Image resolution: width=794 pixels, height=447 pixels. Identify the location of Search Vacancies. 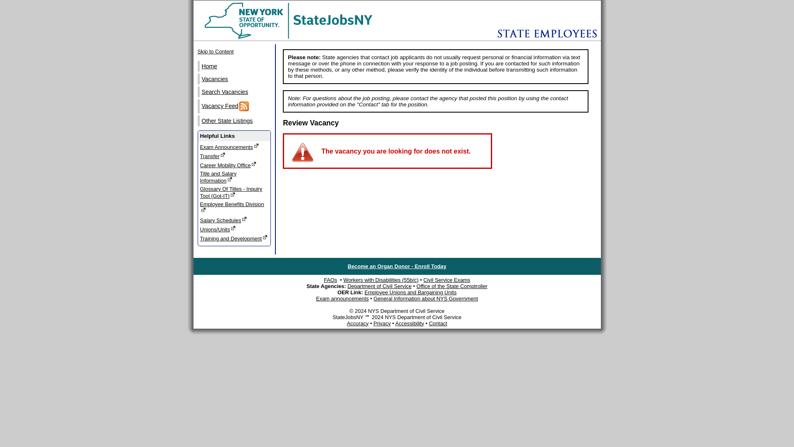
(447, 280).